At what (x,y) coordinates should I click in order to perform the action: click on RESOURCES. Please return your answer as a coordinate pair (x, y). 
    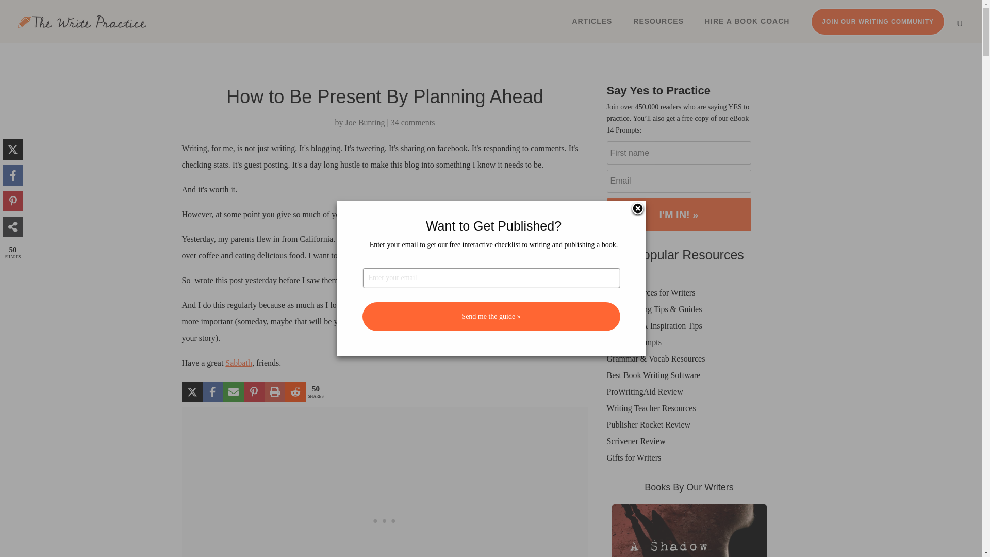
    Looking at the image, I should click on (658, 25).